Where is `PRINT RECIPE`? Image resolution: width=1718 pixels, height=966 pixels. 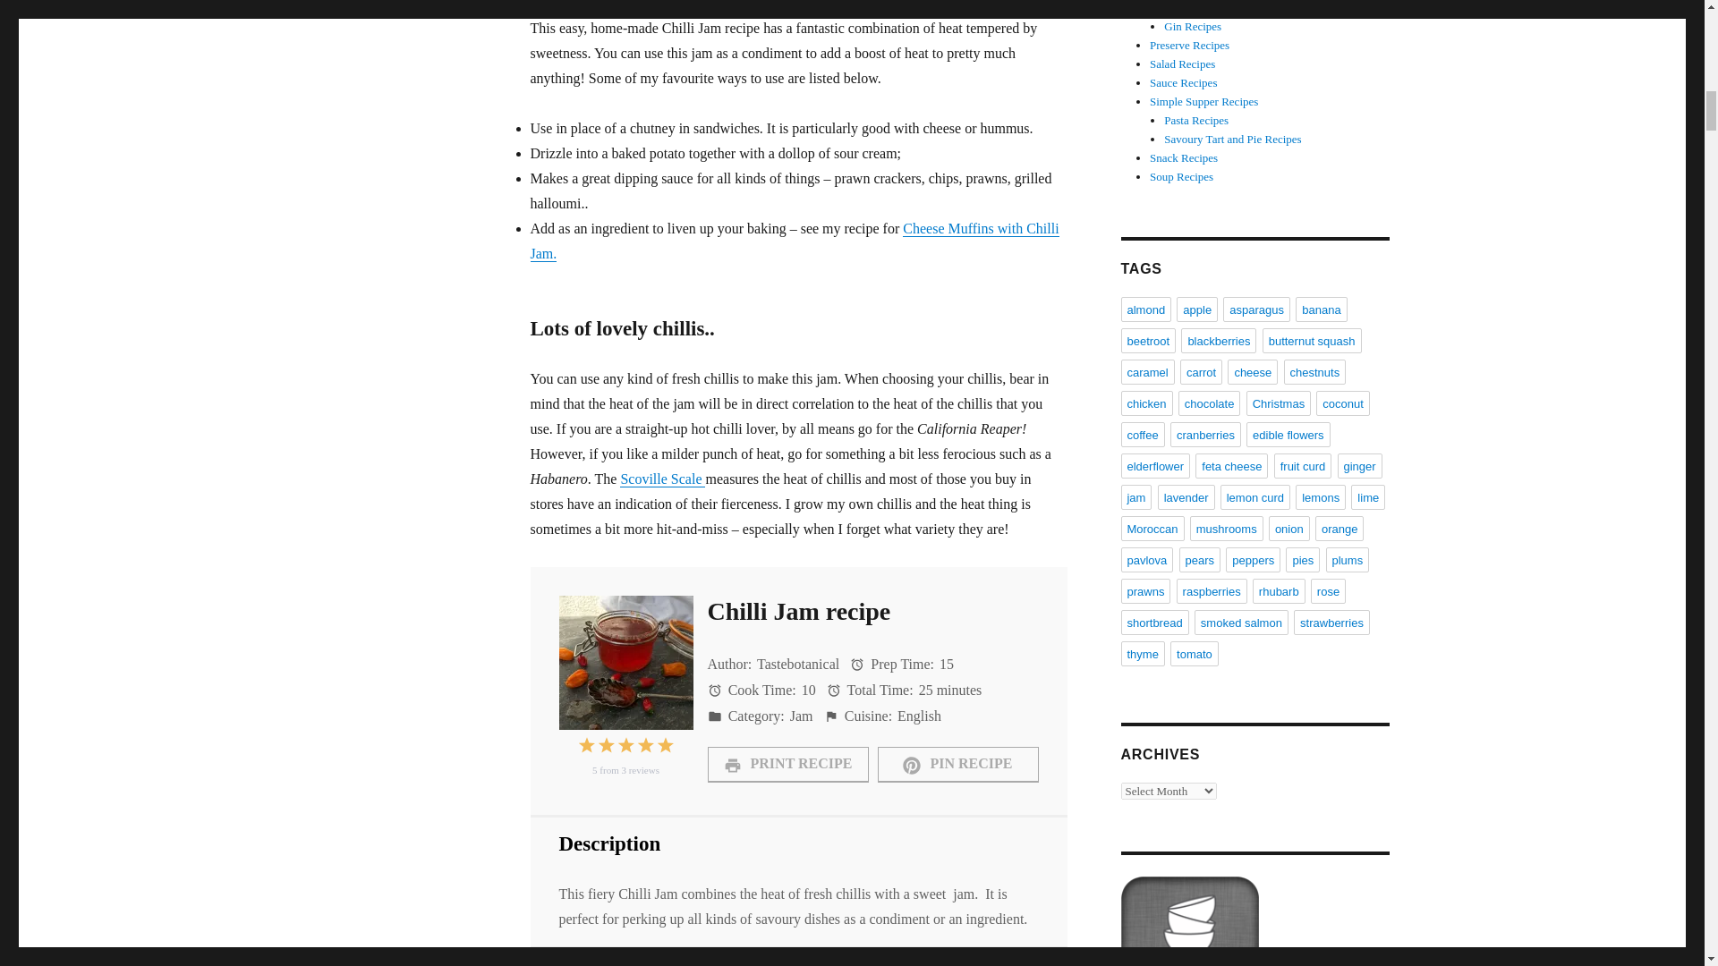
PRINT RECIPE is located at coordinates (787, 763).